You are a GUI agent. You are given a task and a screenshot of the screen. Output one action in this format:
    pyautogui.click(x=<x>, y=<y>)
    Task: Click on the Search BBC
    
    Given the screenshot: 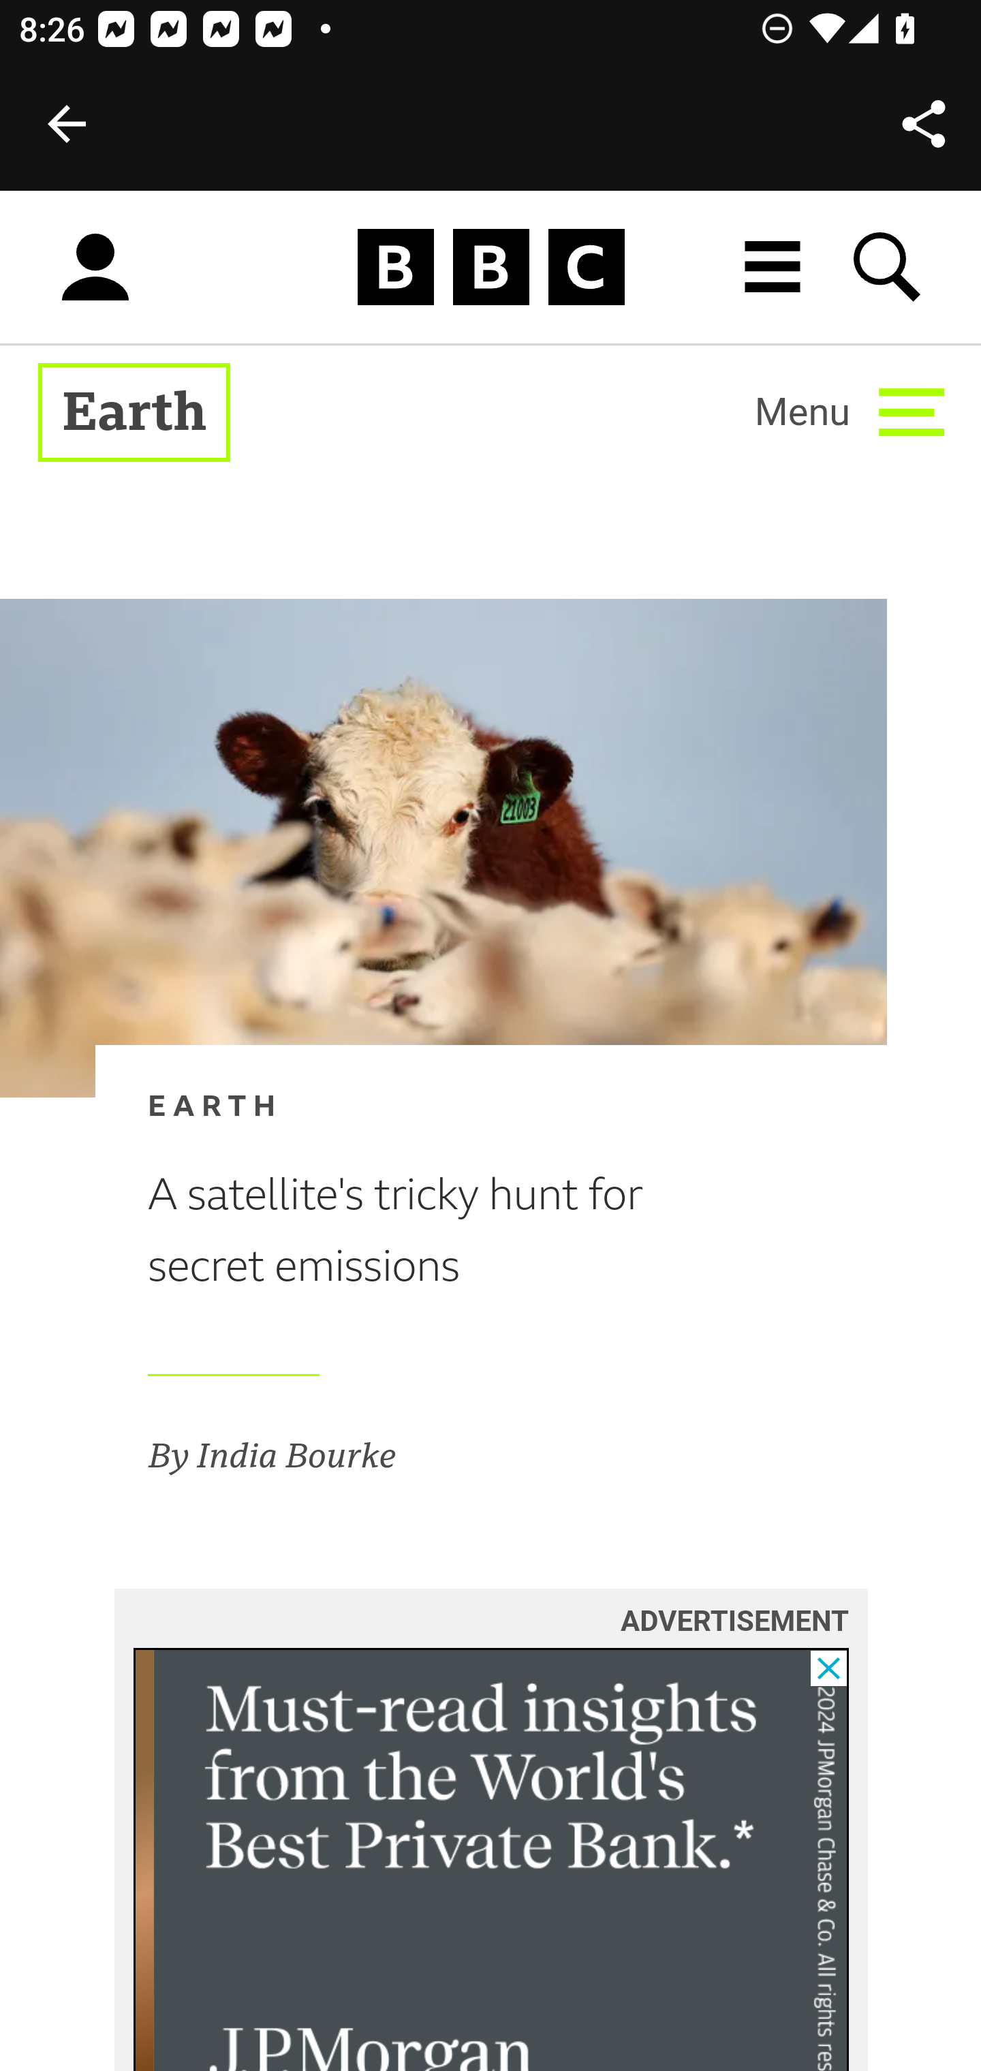 What is the action you would take?
    pyautogui.click(x=888, y=267)
    